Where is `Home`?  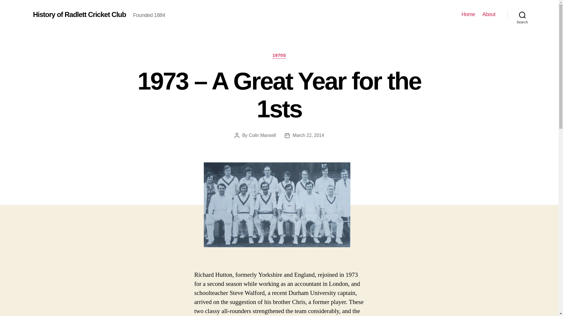 Home is located at coordinates (468, 14).